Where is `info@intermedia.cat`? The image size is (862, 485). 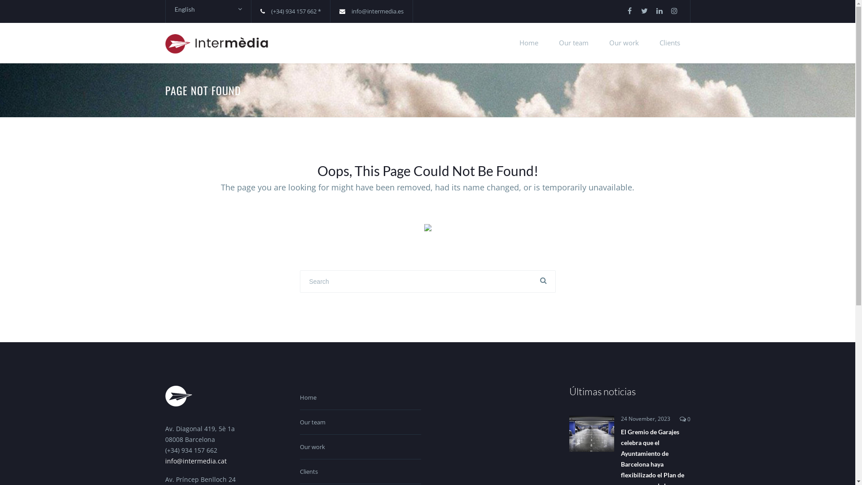
info@intermedia.cat is located at coordinates (196, 461).